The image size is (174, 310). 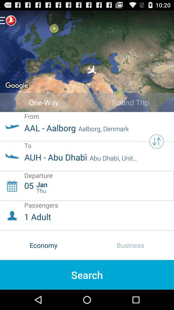 What do you see at coordinates (8, 20) in the screenshot?
I see `open menu` at bounding box center [8, 20].